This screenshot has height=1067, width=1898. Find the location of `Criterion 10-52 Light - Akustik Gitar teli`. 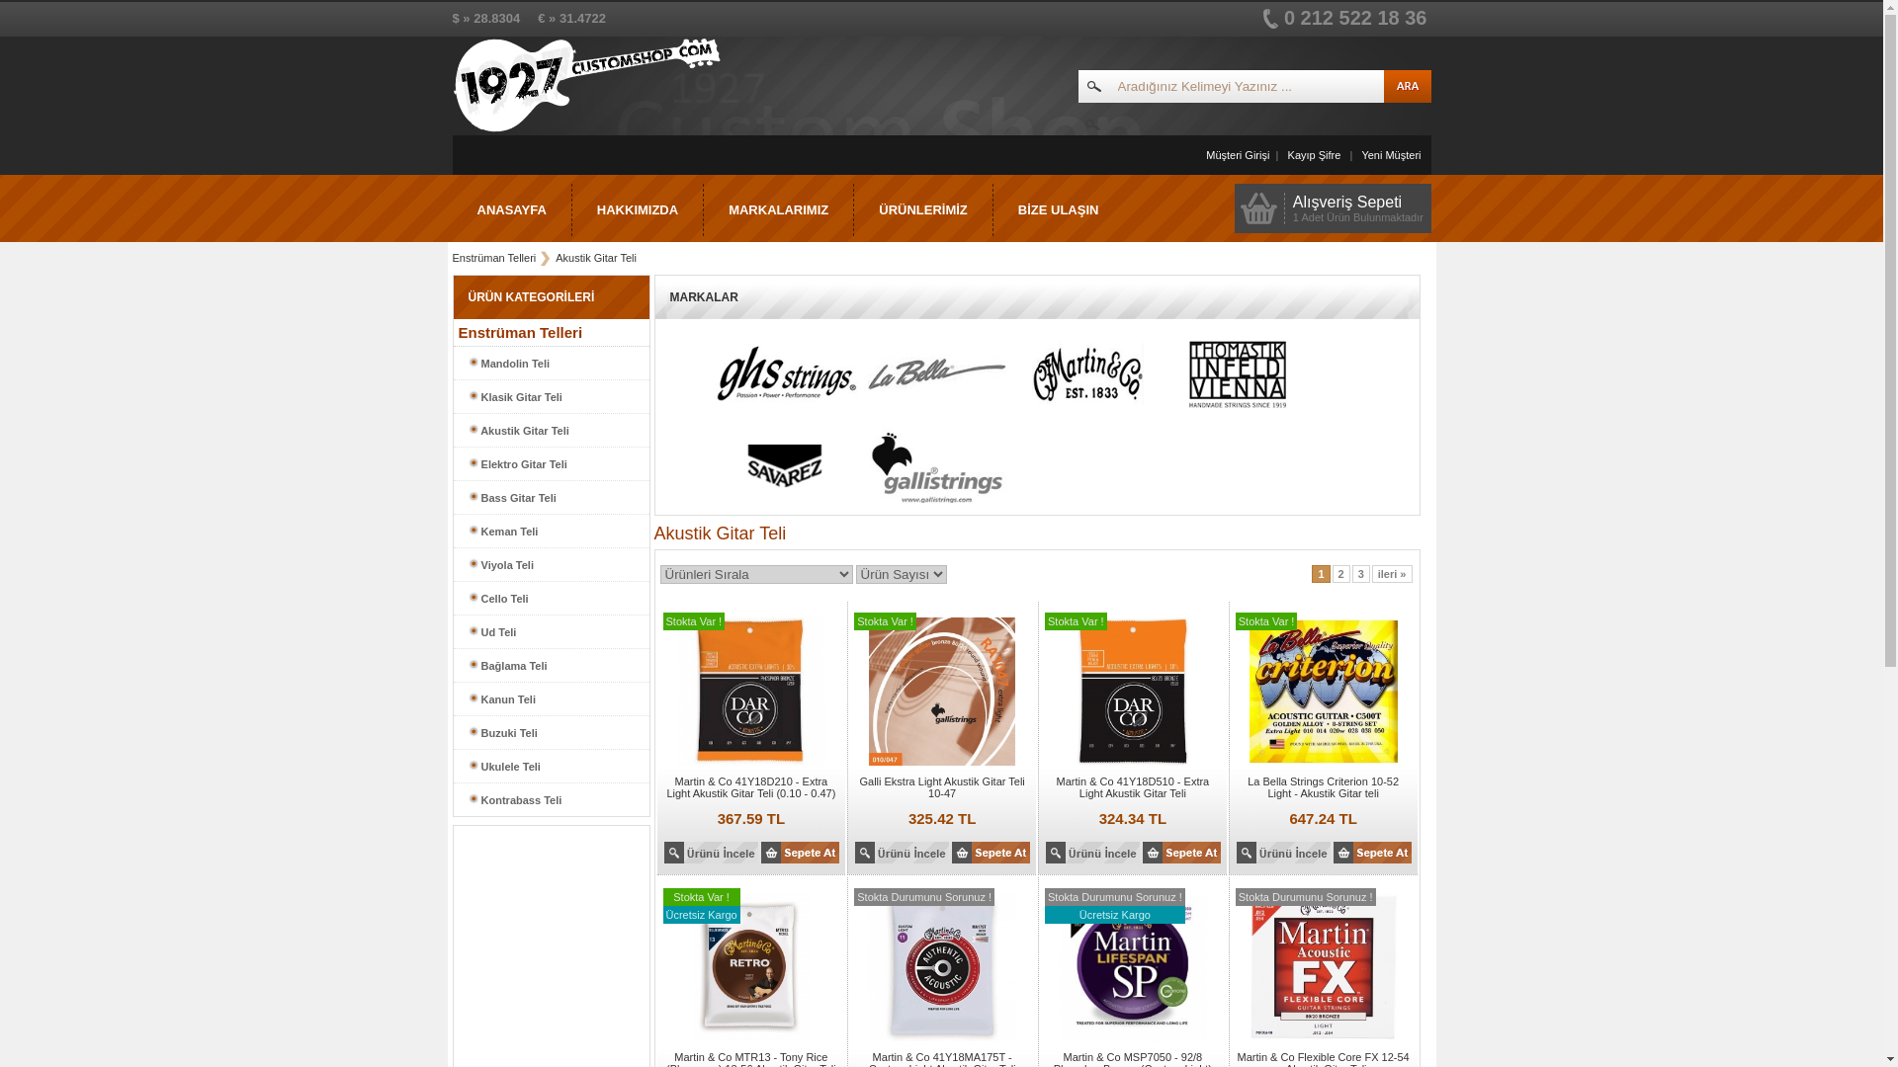

Criterion 10-52 Light - Akustik Gitar teli is located at coordinates (1283, 860).